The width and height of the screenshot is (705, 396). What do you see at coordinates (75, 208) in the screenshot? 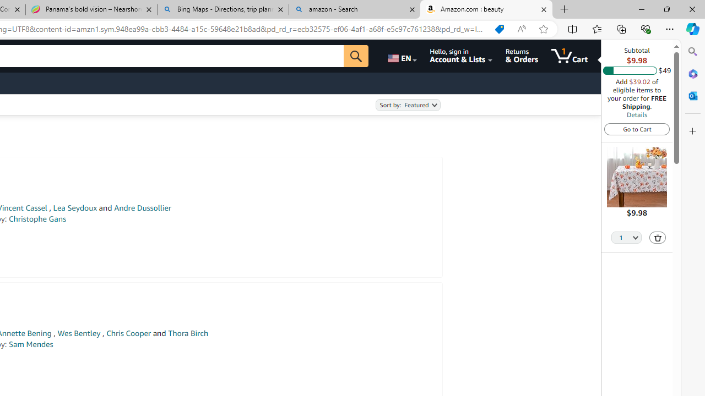
I see `Lea Seydoux` at bounding box center [75, 208].